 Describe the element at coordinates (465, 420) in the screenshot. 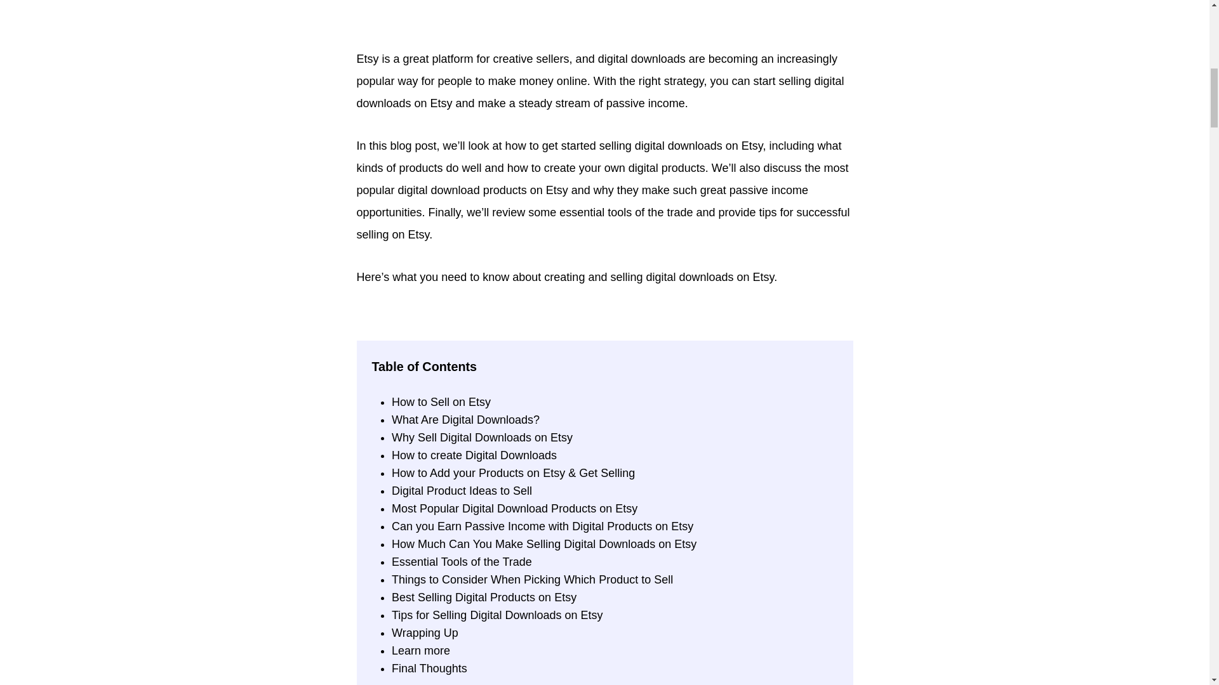

I see `What Are Digital Downloads?` at that location.